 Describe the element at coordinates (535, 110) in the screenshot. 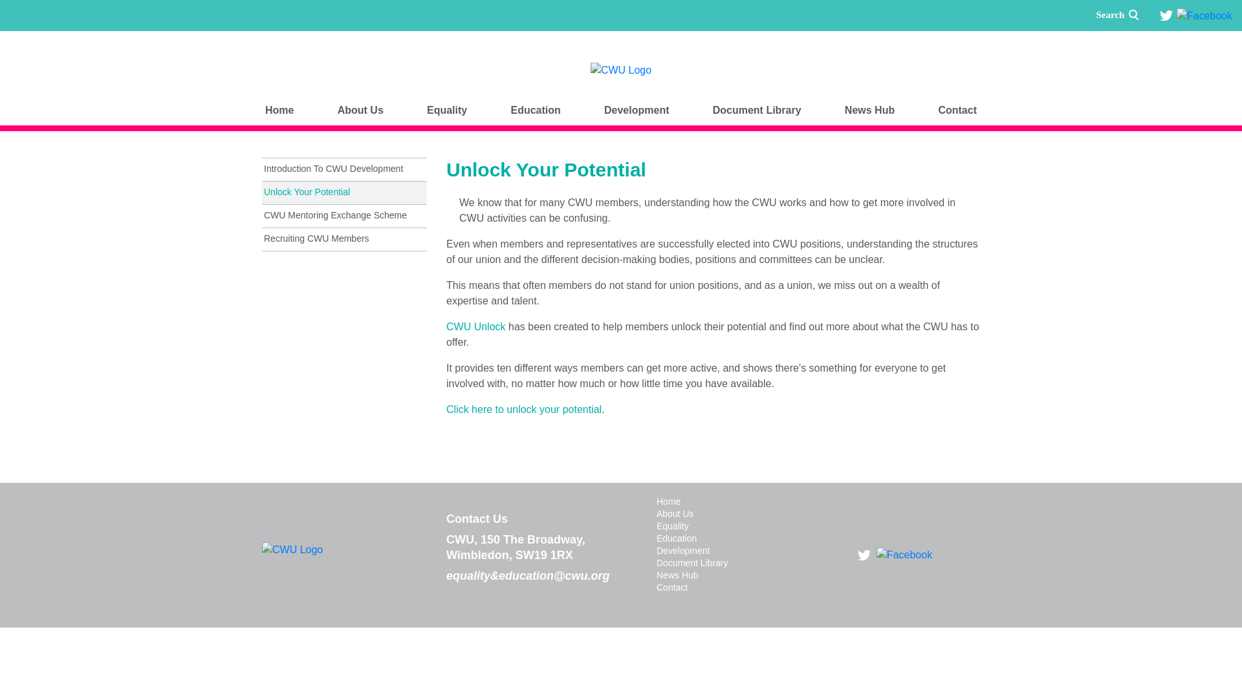

I see `Education` at that location.